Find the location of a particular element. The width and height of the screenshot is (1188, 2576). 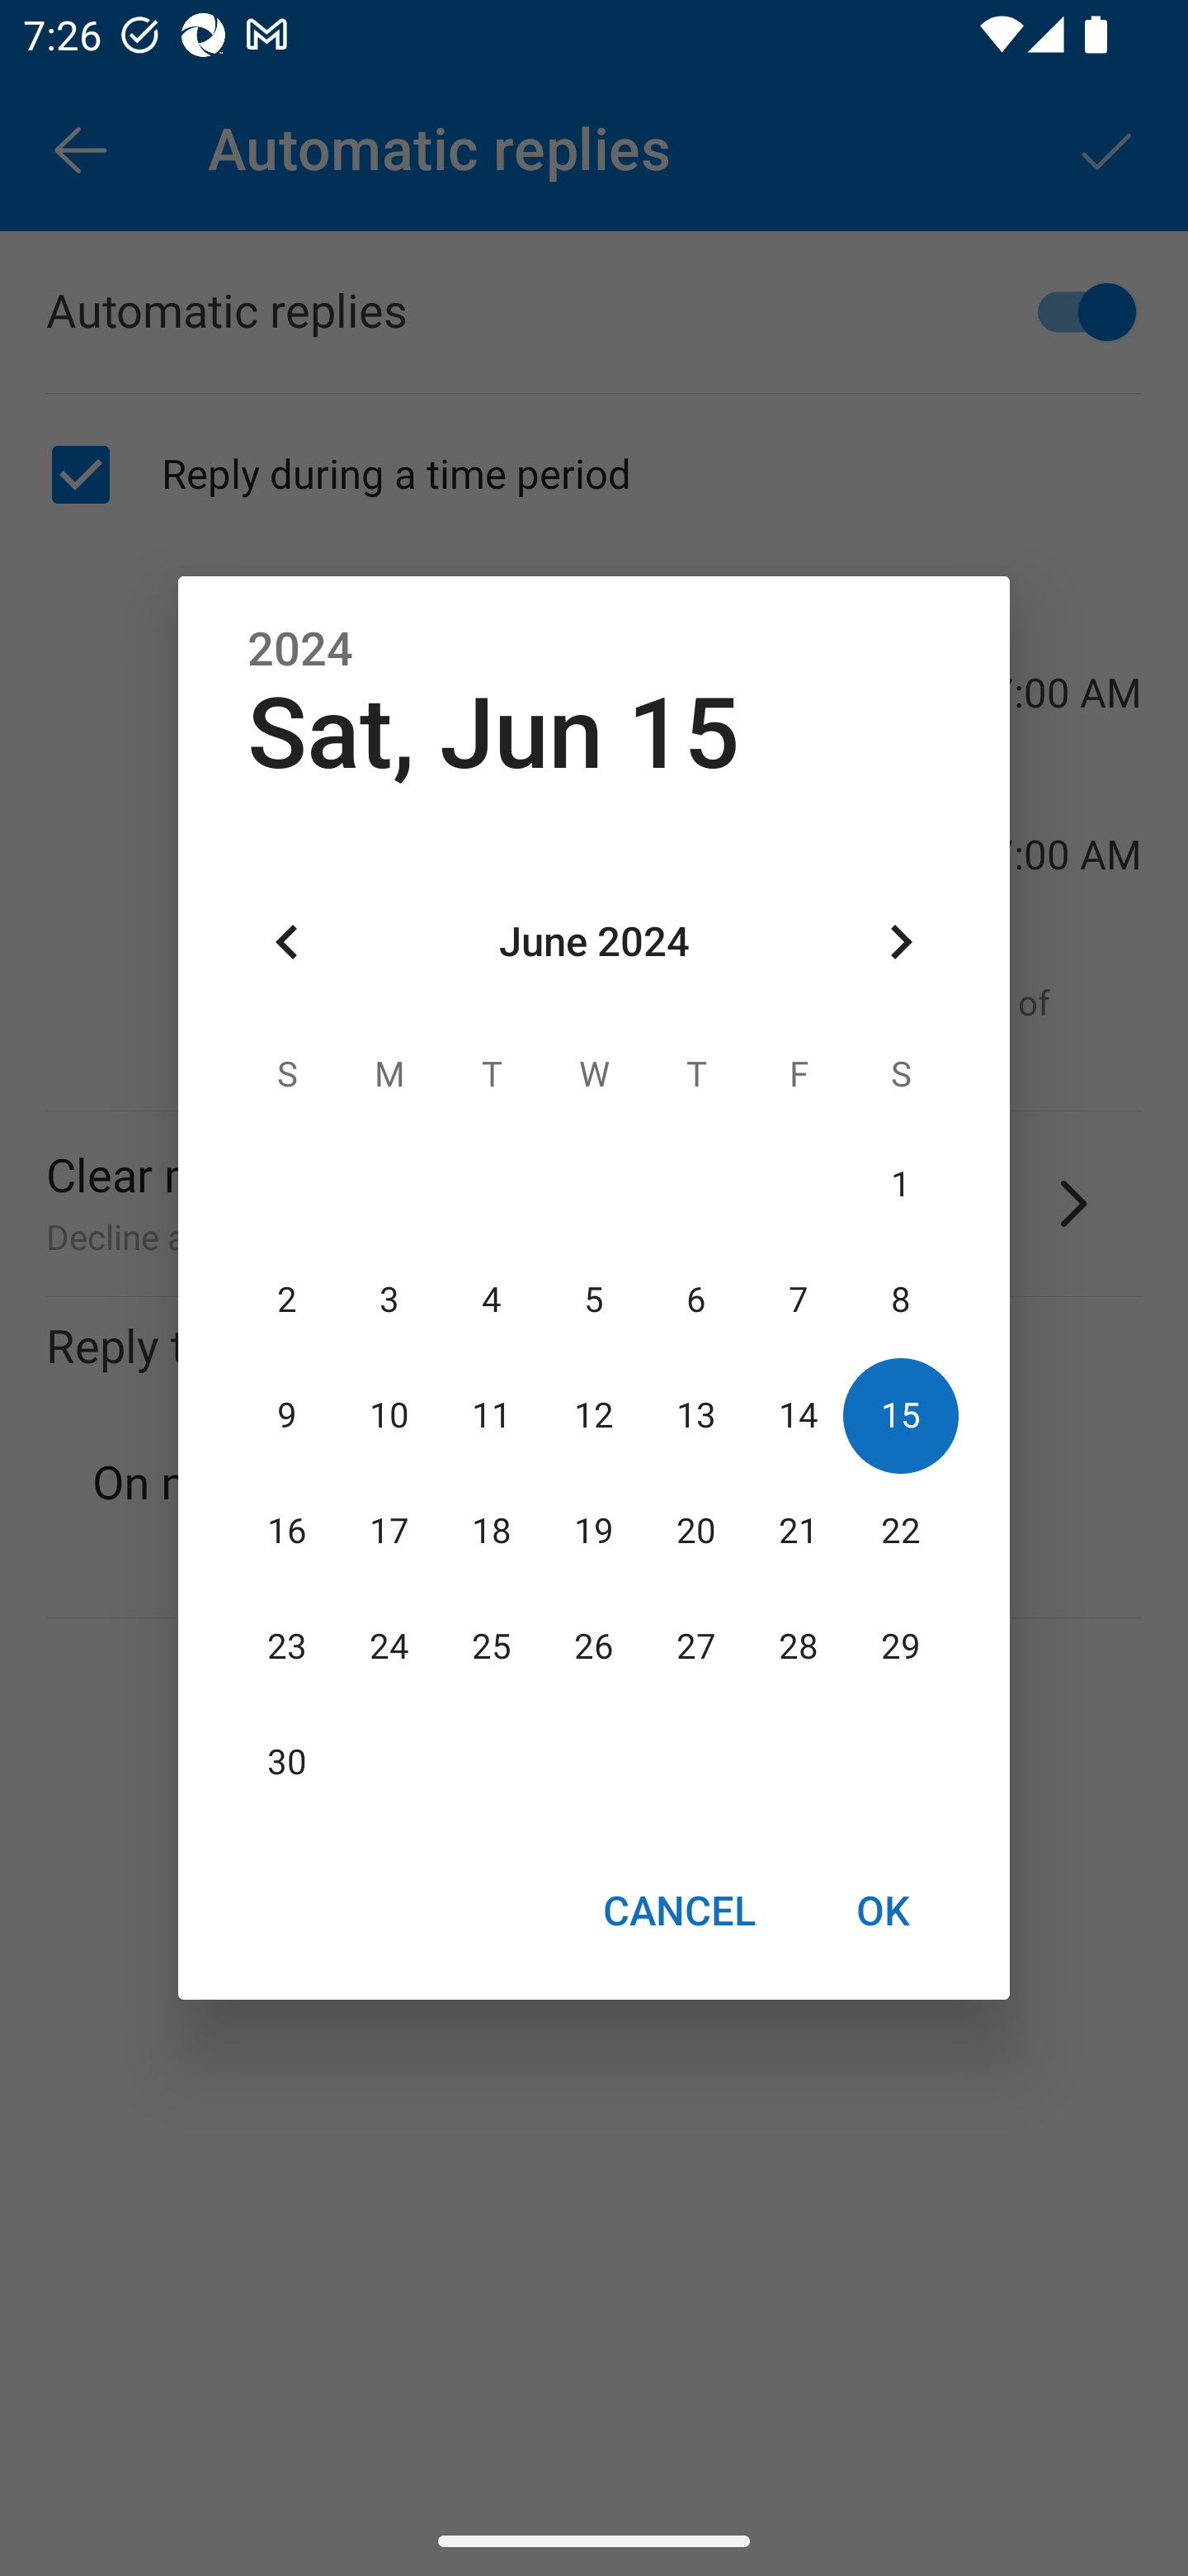

Next month is located at coordinates (901, 943).